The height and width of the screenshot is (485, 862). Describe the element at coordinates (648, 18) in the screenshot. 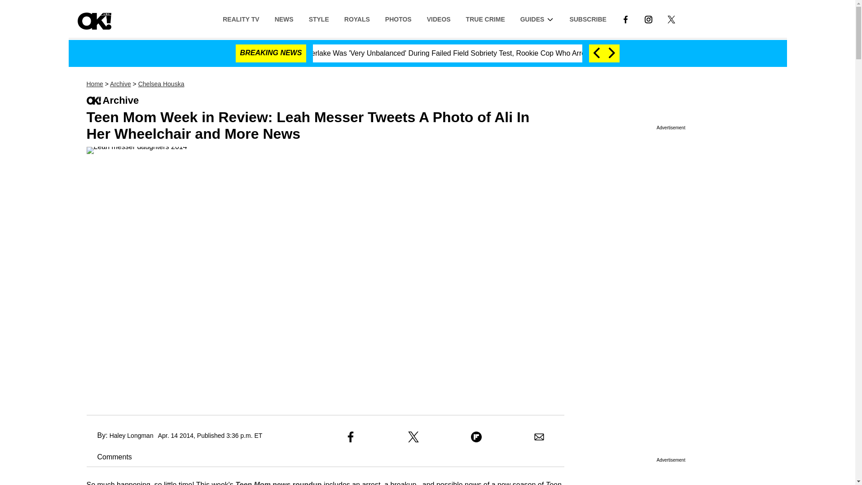

I see `LINK TO INSTAGRAM` at that location.